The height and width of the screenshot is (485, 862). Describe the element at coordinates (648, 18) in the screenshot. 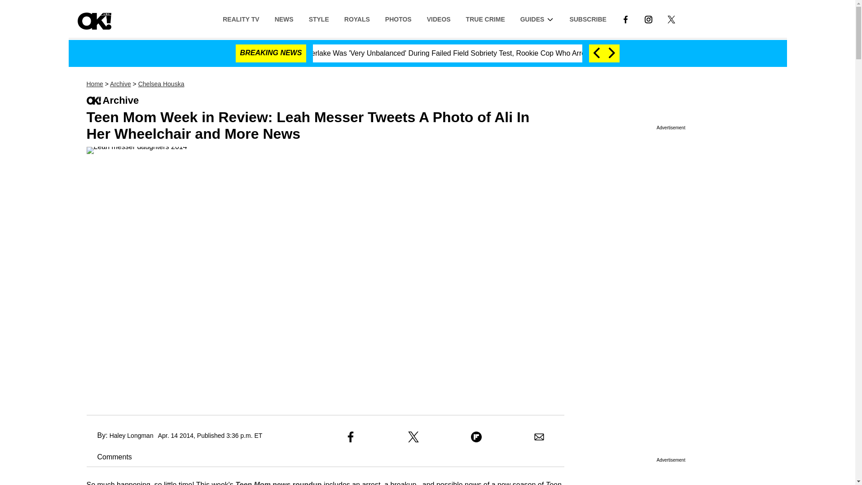

I see `LINK TO INSTAGRAM` at that location.